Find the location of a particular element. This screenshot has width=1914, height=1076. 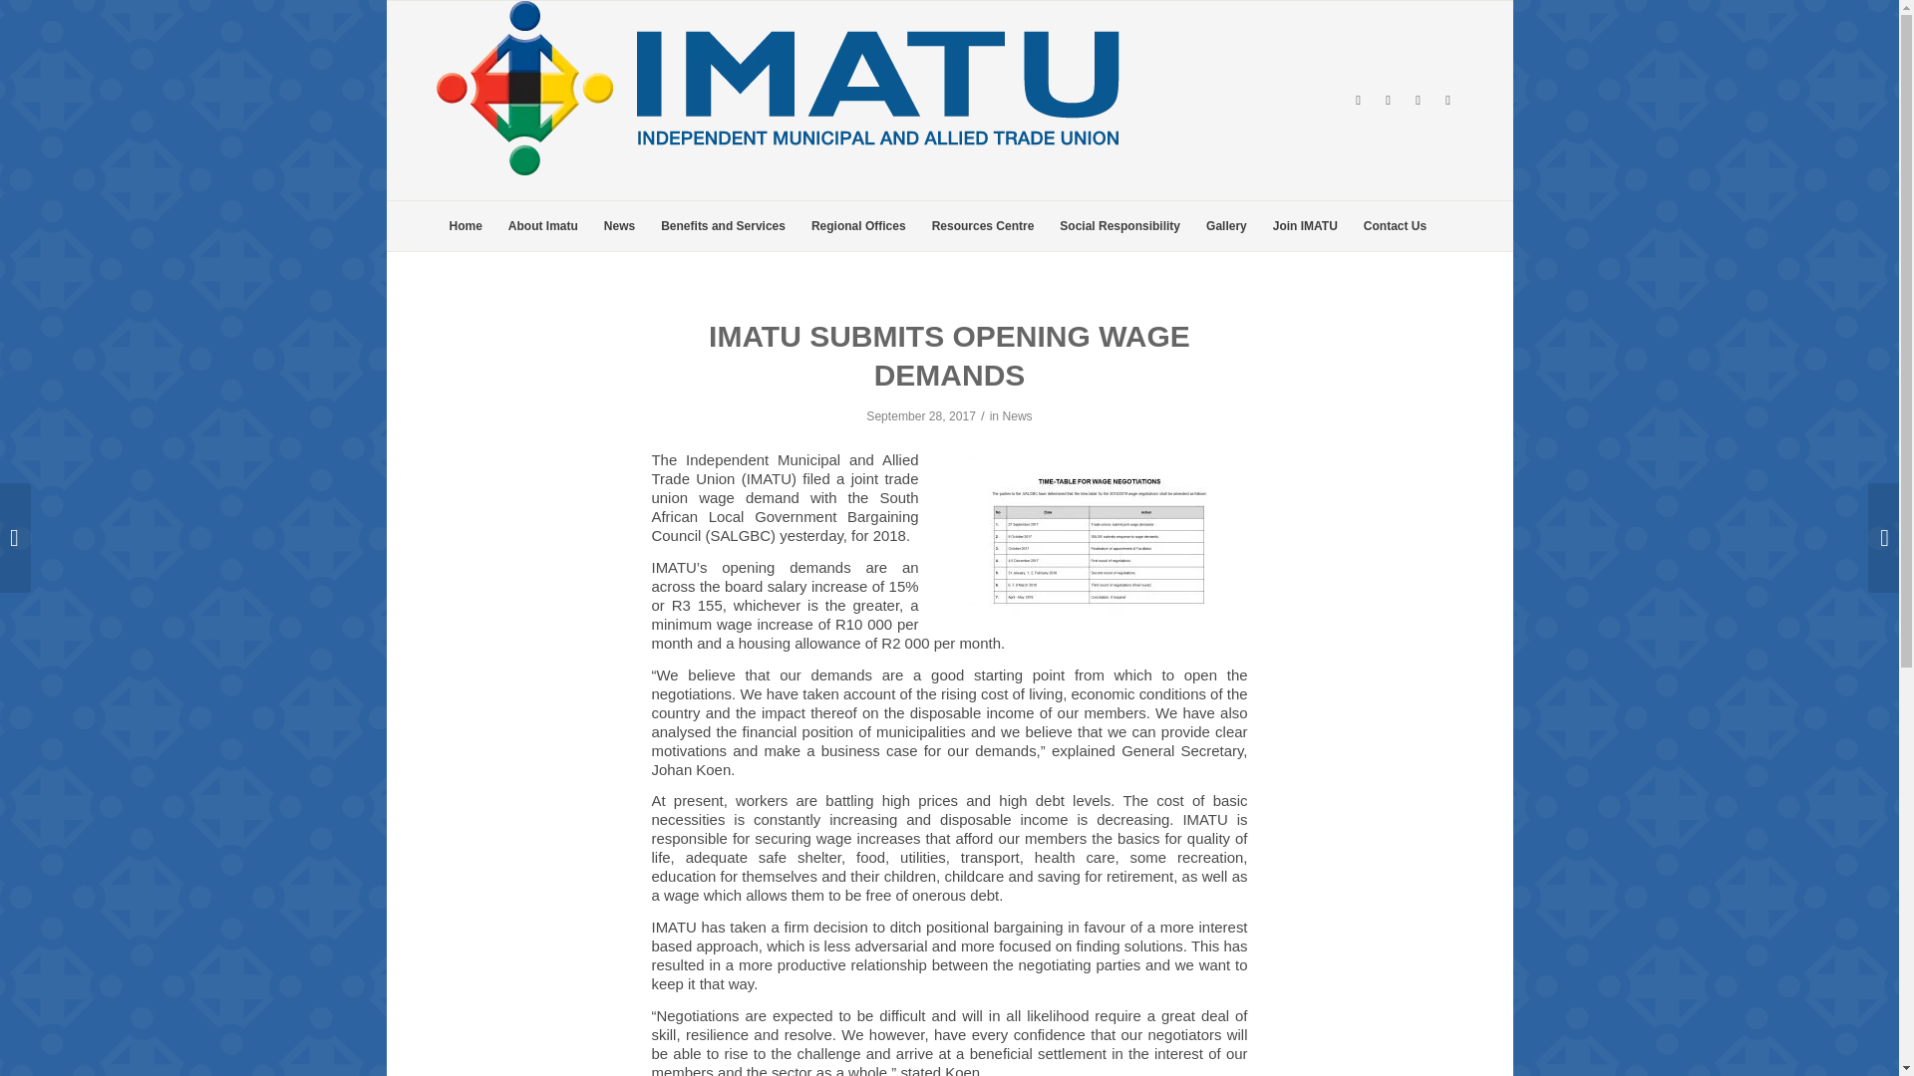

Home is located at coordinates (466, 225).